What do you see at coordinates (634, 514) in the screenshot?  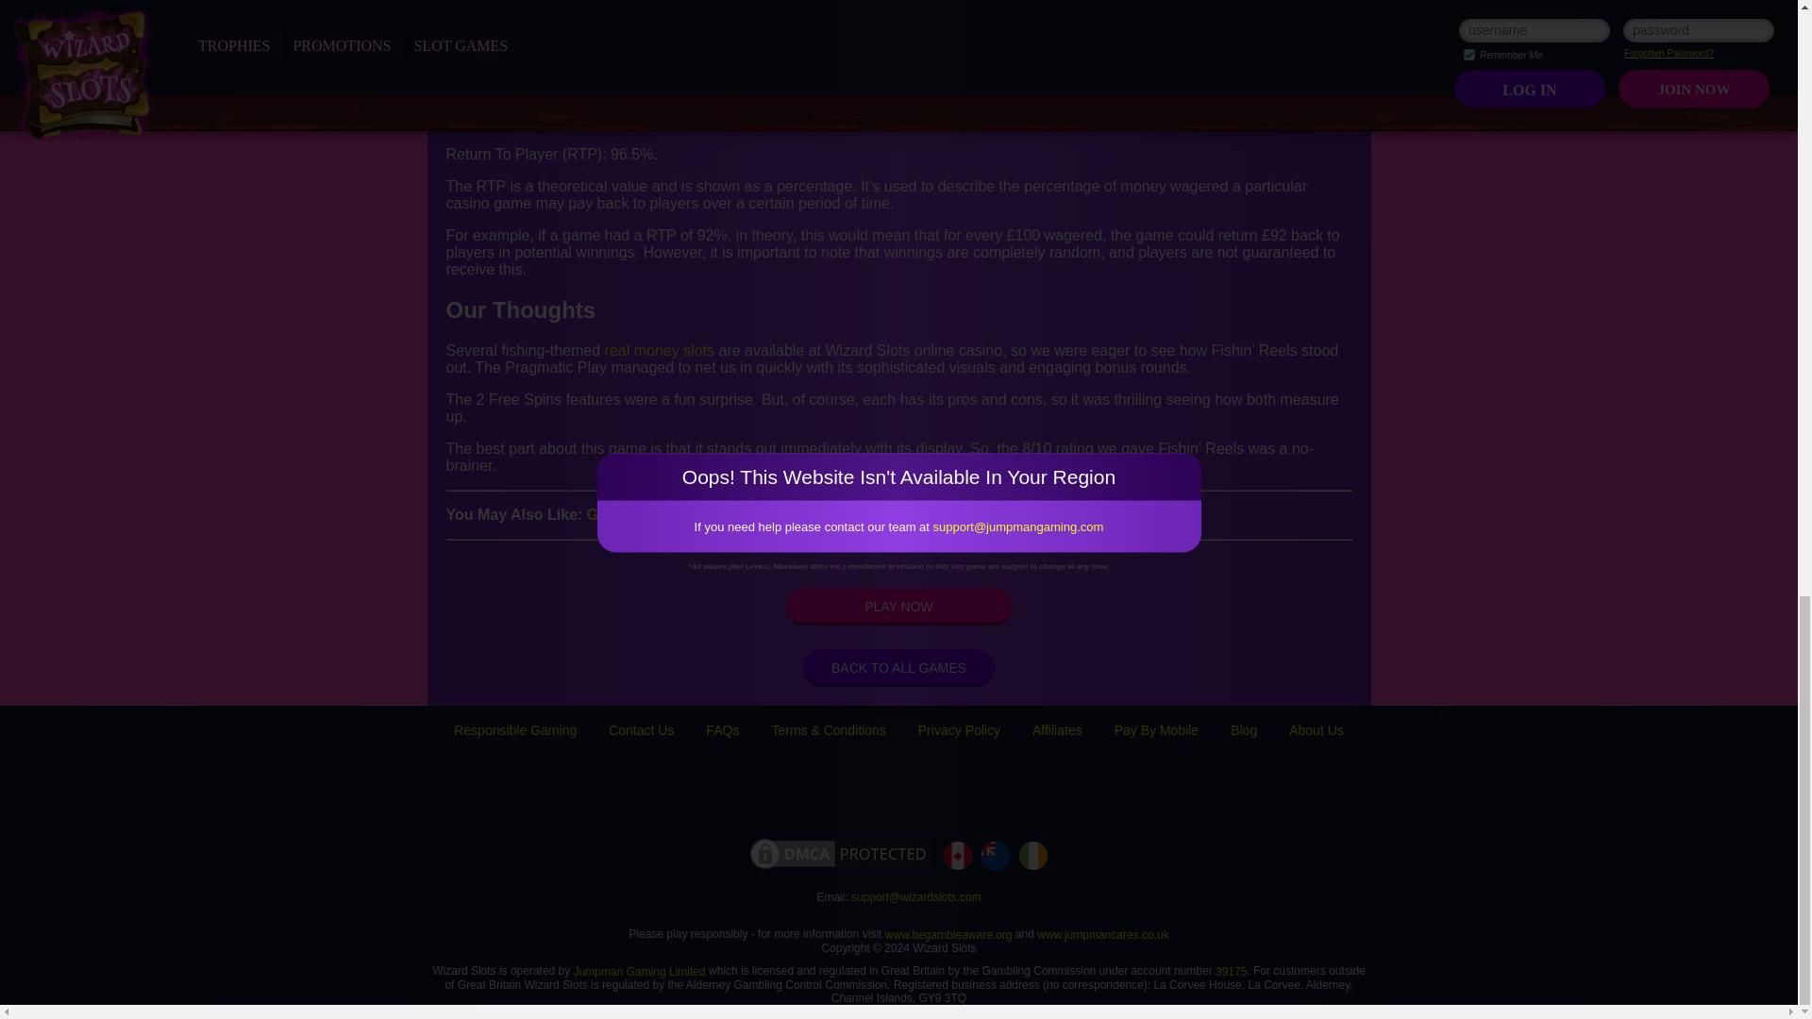 I see `Golden Road` at bounding box center [634, 514].